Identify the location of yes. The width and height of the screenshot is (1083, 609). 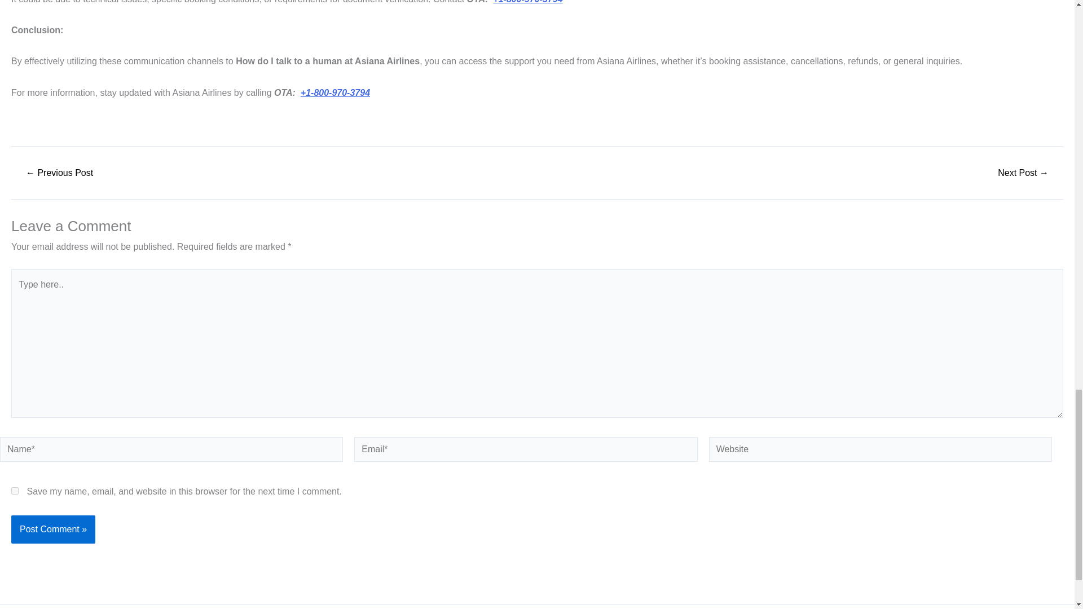
(15, 491).